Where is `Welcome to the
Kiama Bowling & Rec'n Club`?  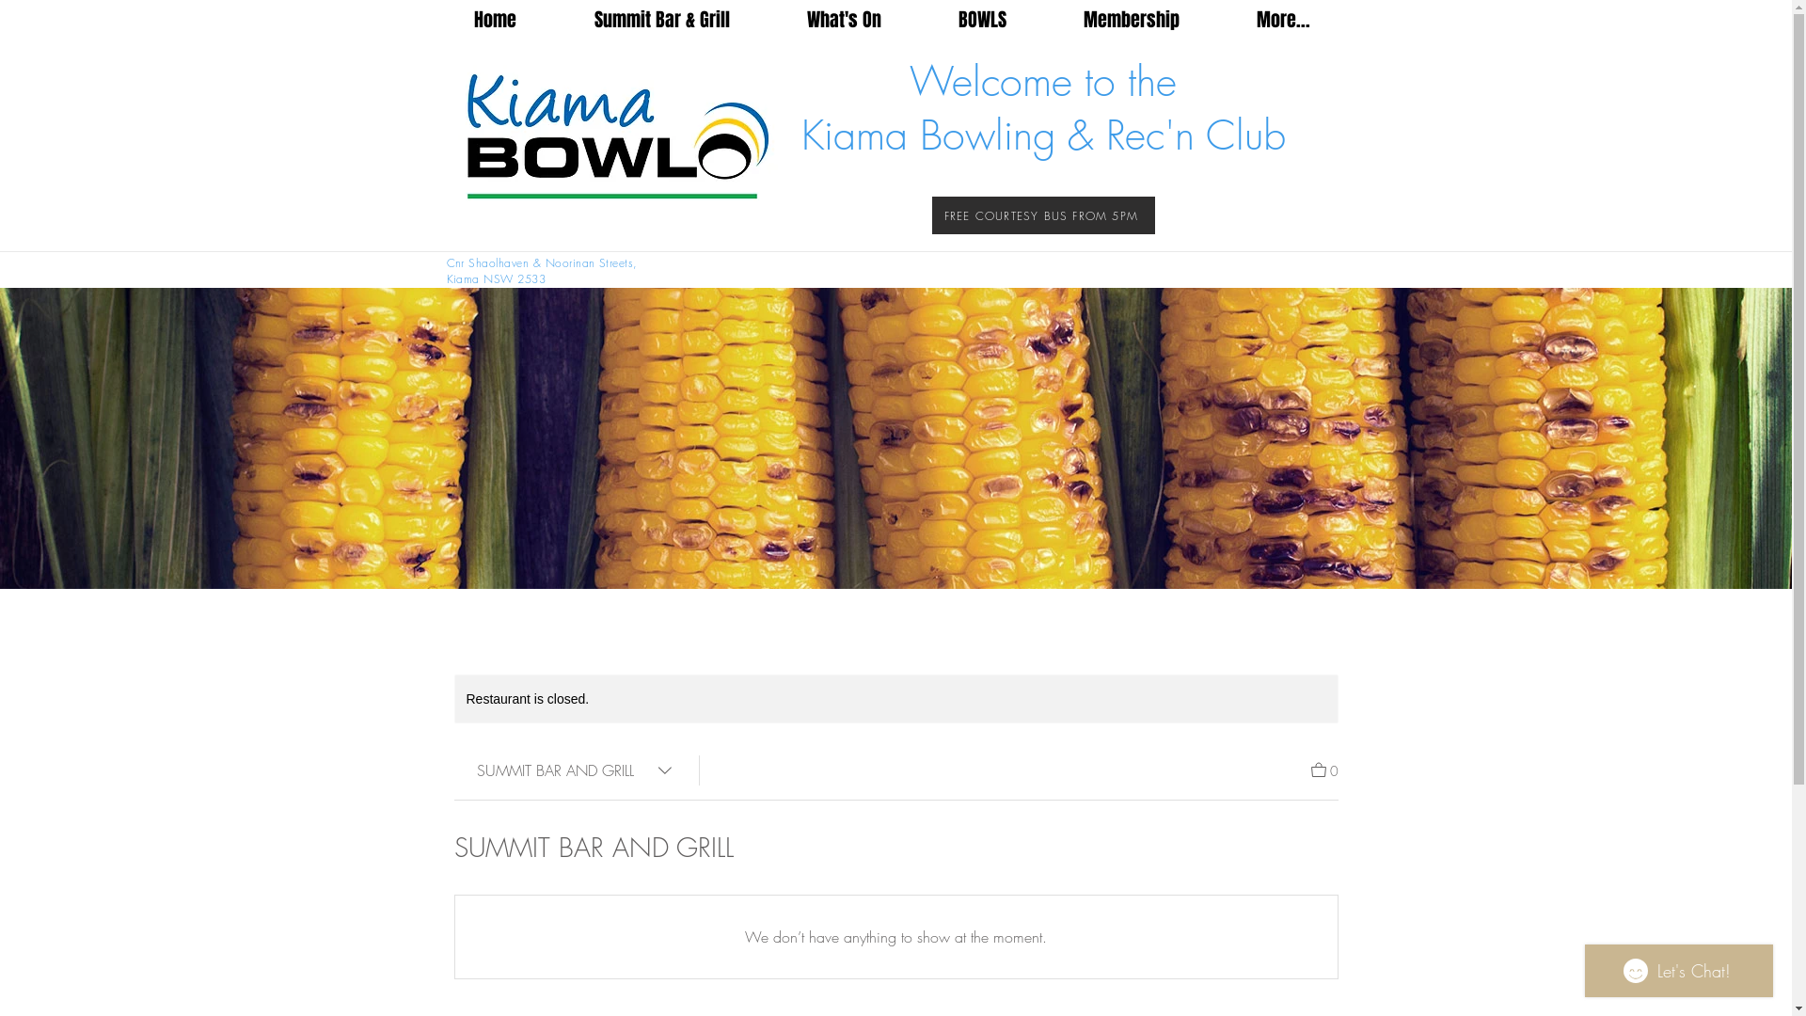 Welcome to the
Kiama Bowling & Rec'n Club is located at coordinates (1044, 108).